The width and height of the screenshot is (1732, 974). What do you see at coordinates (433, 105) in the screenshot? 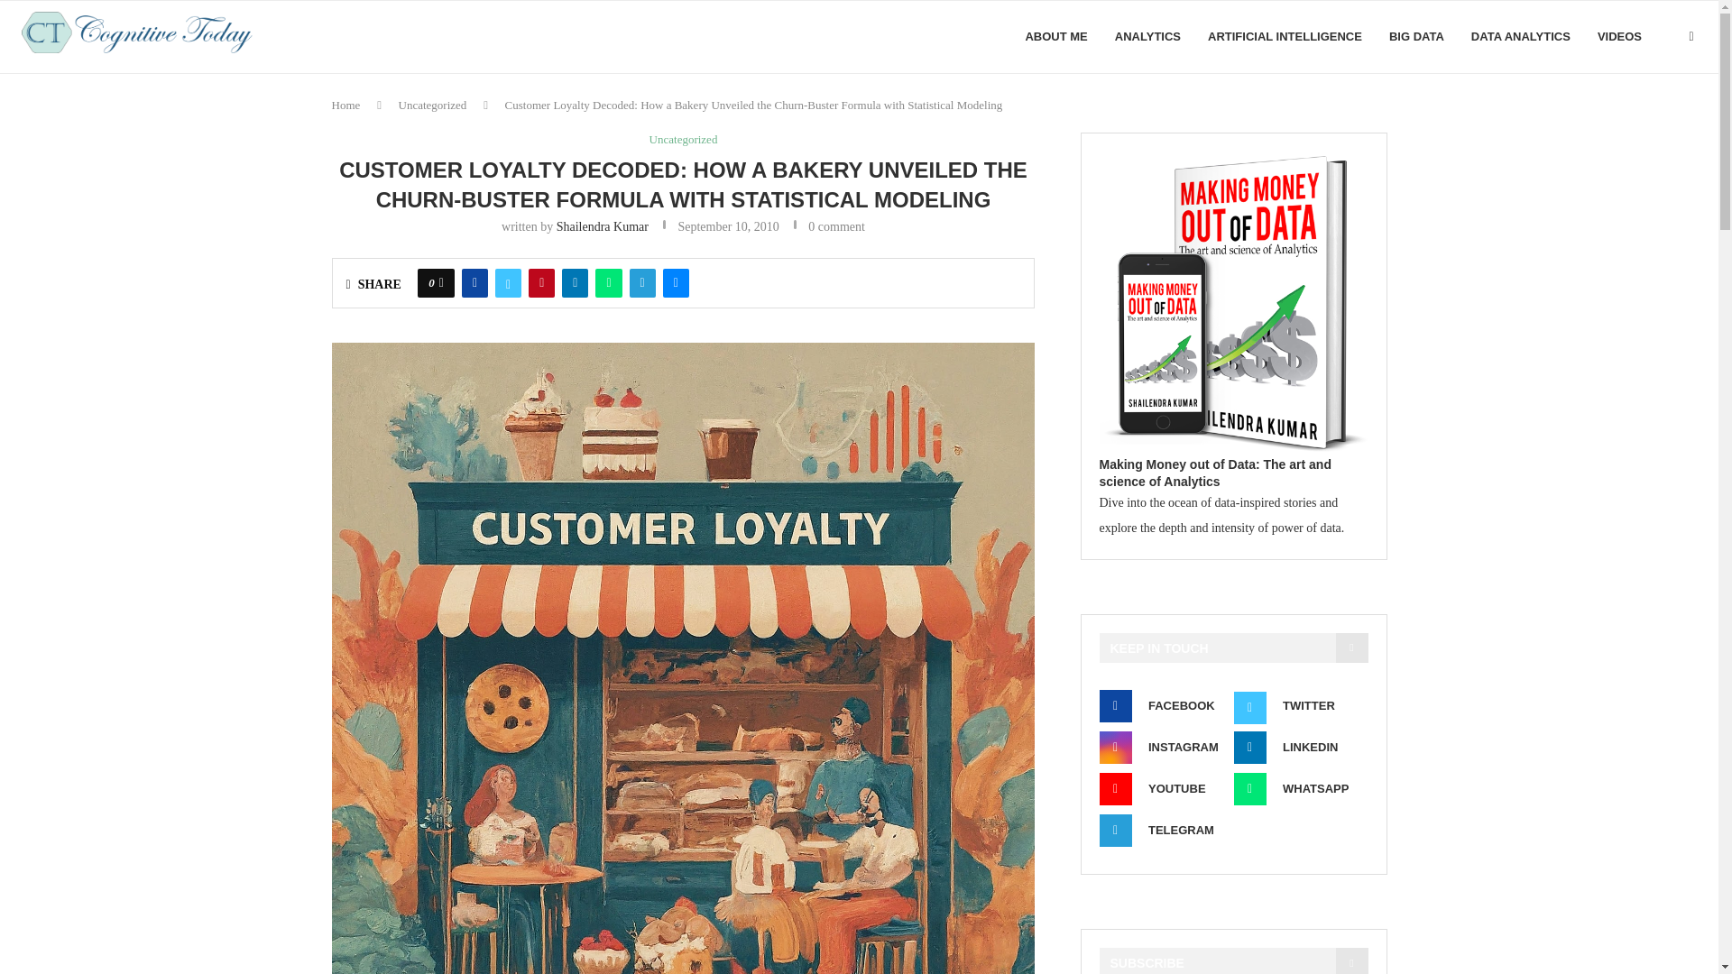
I see `Uncategorized` at bounding box center [433, 105].